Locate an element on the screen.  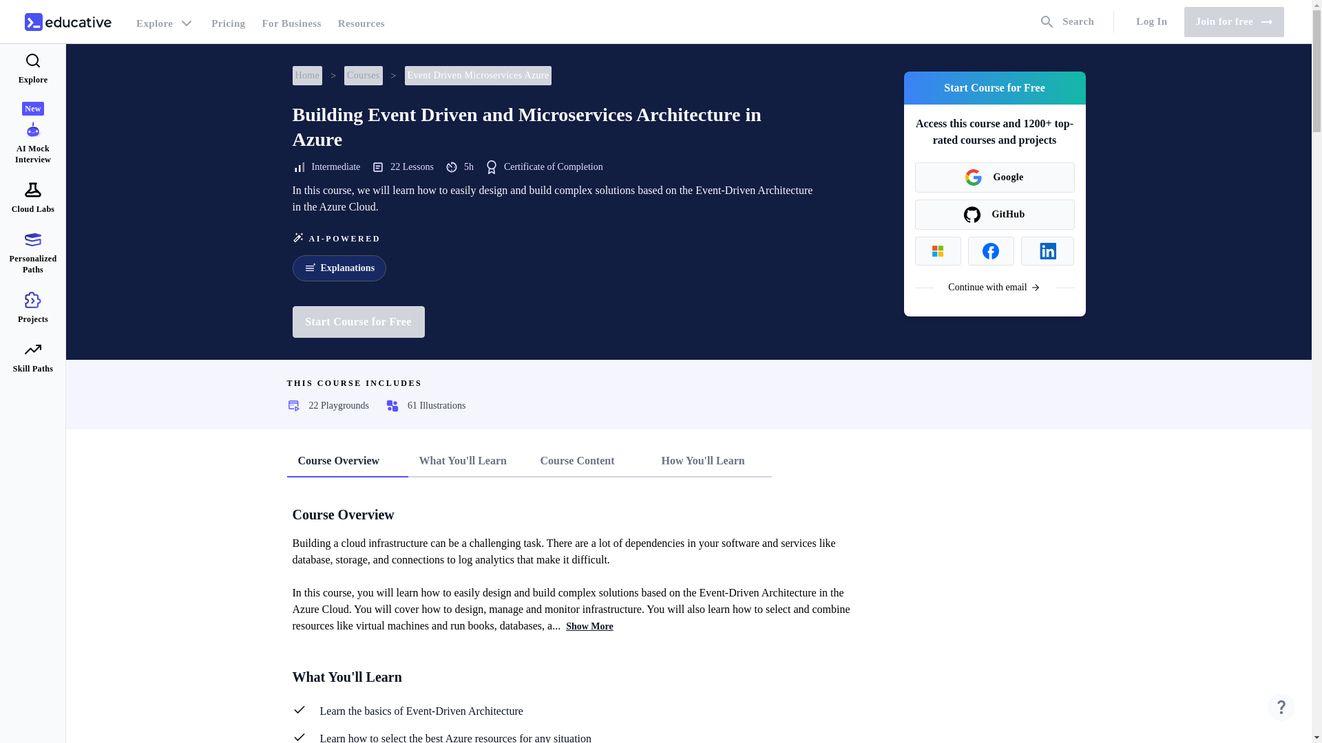
Log In is located at coordinates (1151, 21).